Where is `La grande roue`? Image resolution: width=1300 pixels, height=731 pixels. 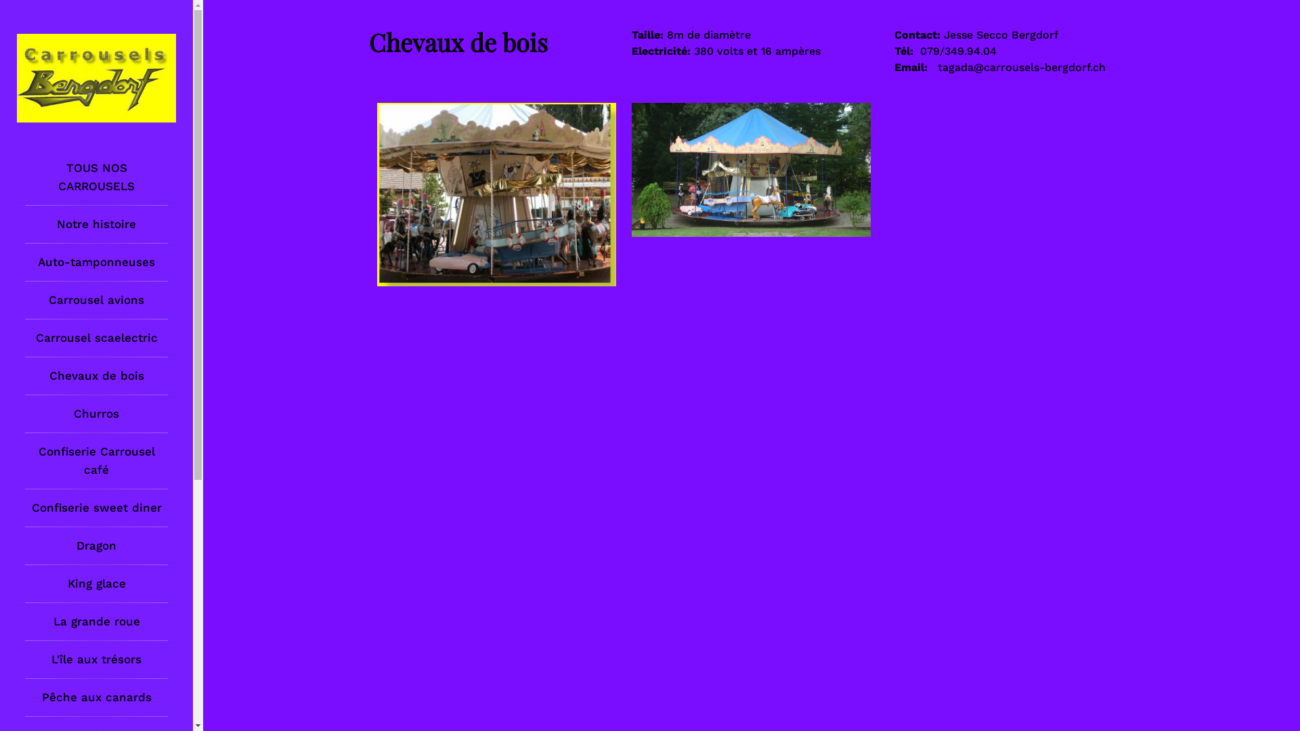 La grande roue is located at coordinates (96, 621).